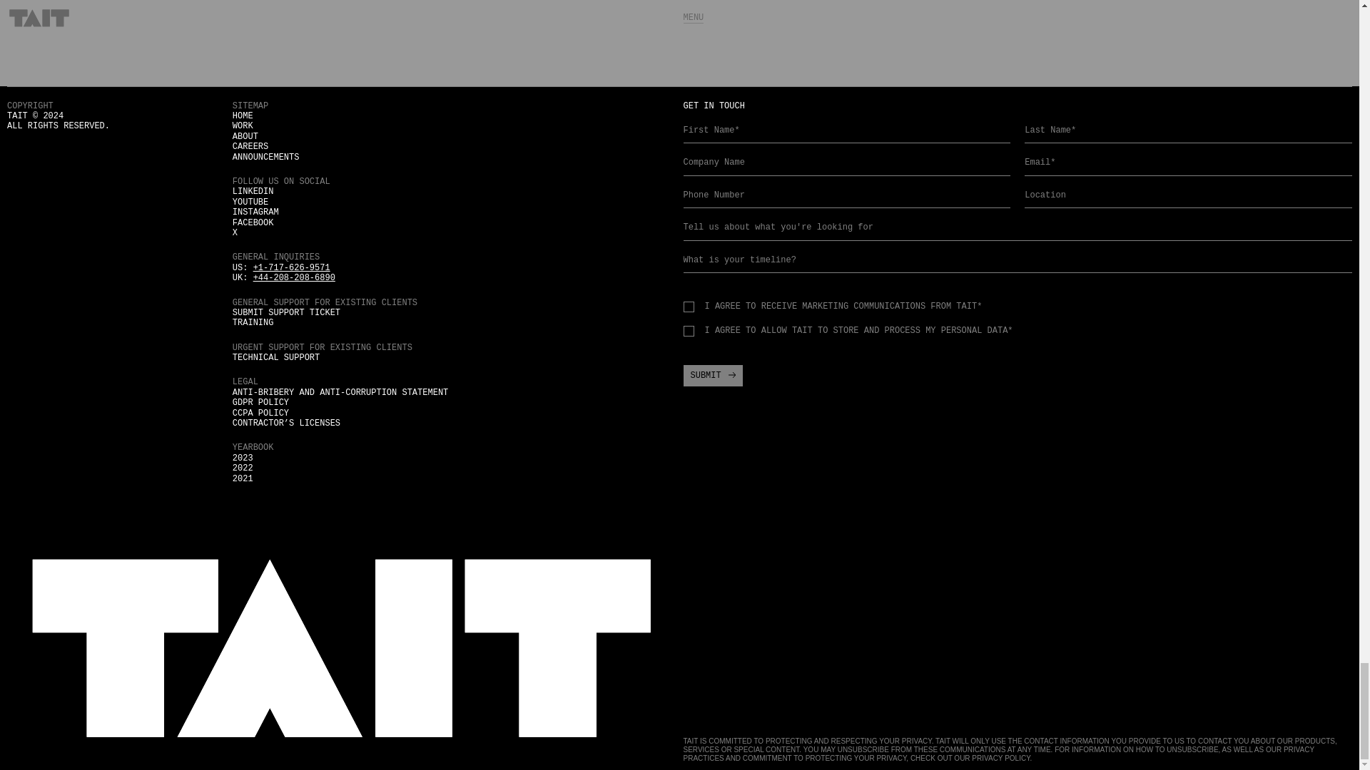  Describe the element at coordinates (253, 323) in the screenshot. I see `TRAINING` at that location.